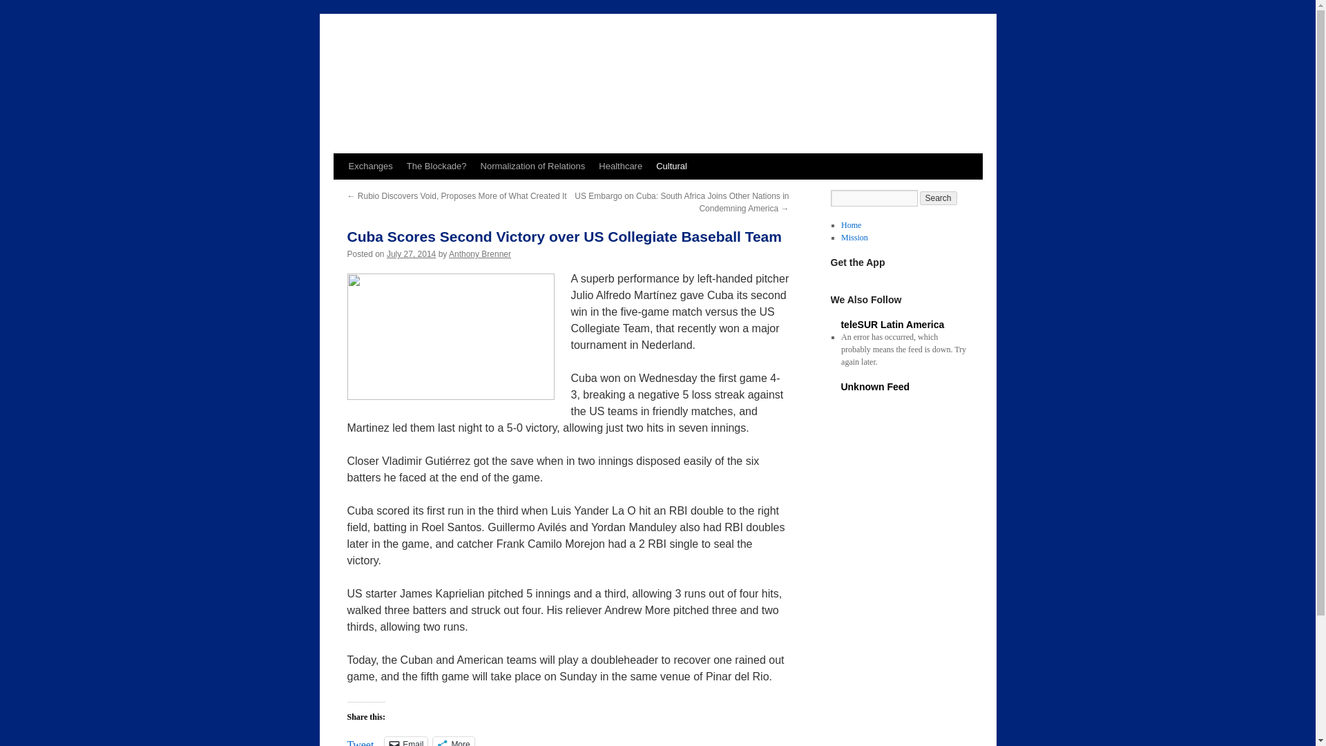 This screenshot has height=746, width=1326. I want to click on July 27, 2014, so click(412, 254).